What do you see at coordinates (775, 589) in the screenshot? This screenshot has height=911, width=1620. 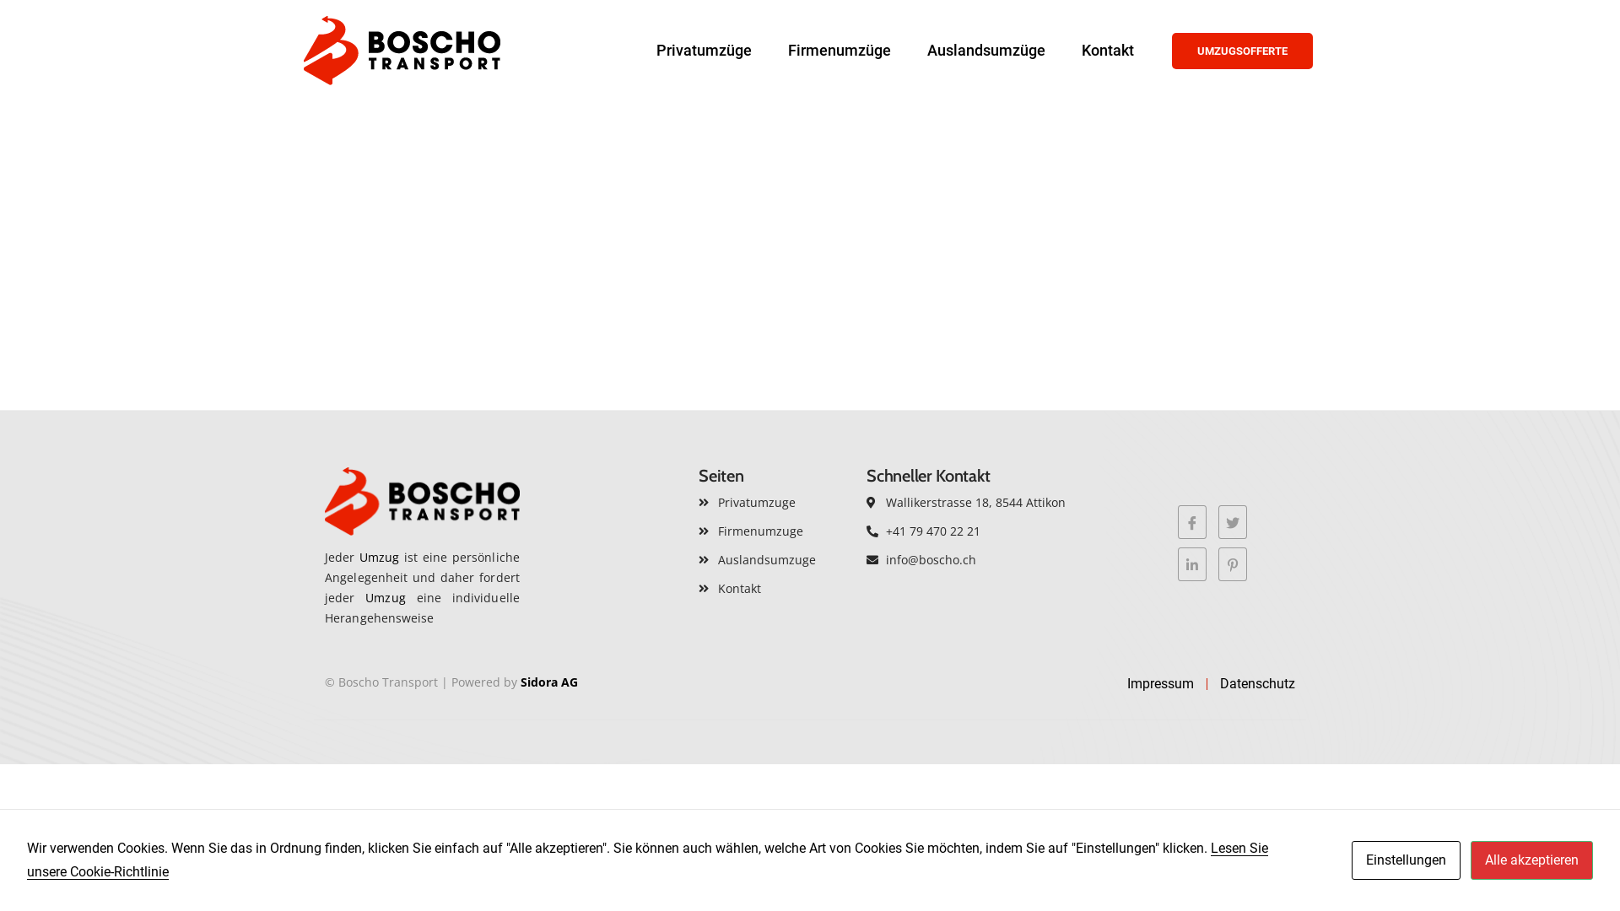 I see `Kontakt` at bounding box center [775, 589].